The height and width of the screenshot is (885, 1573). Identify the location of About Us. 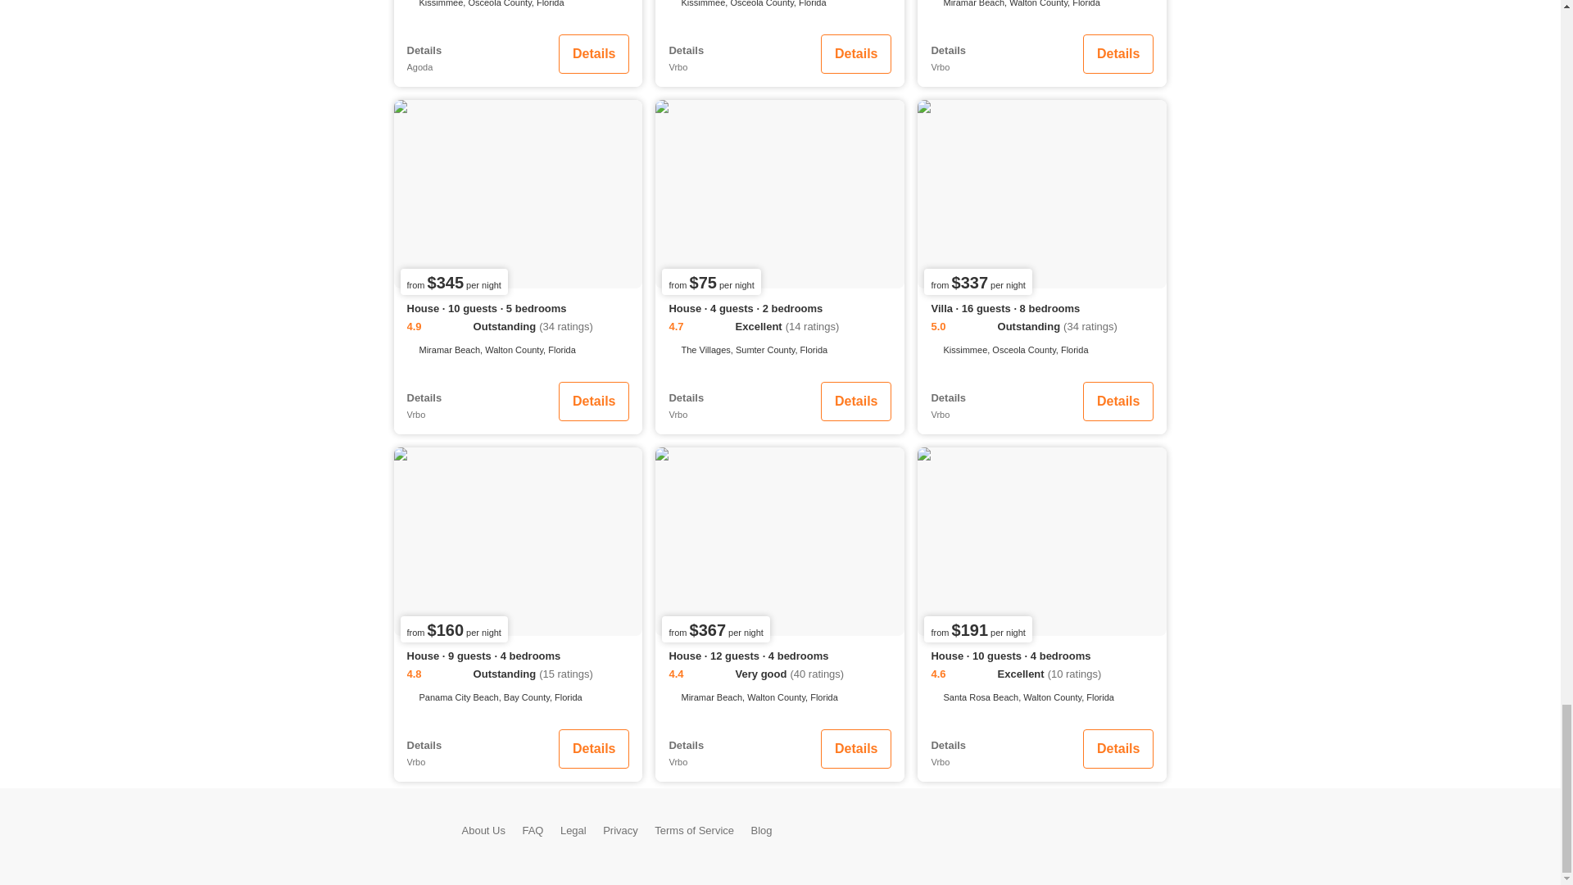
(483, 829).